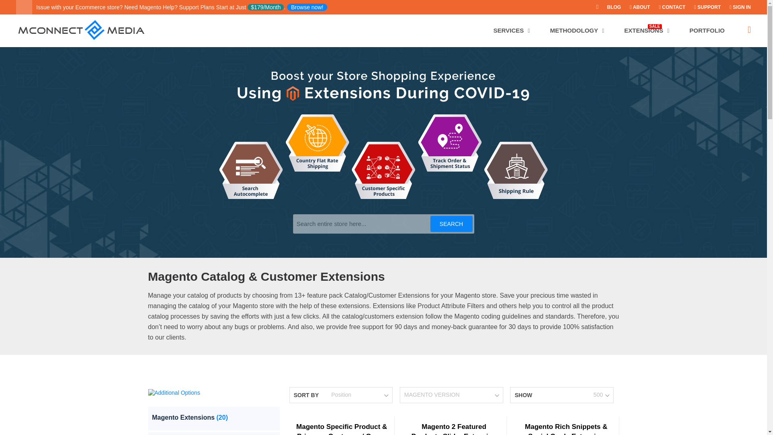  What do you see at coordinates (594, 7) in the screenshot?
I see `Magento Ecommerce Special Offers` at bounding box center [594, 7].